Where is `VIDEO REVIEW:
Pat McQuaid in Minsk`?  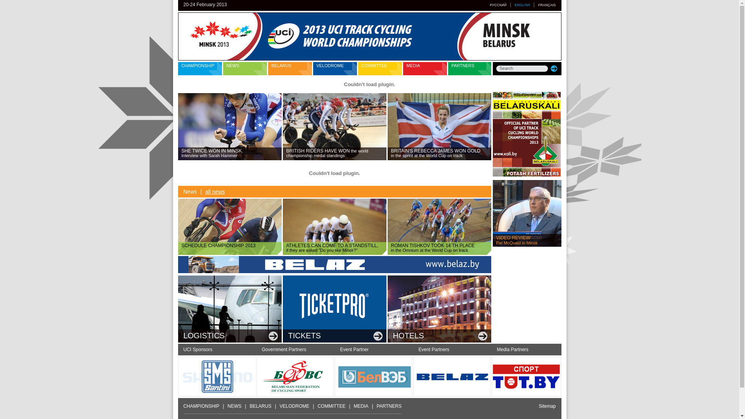 VIDEO REVIEW:
Pat McQuaid in Minsk is located at coordinates (527, 213).